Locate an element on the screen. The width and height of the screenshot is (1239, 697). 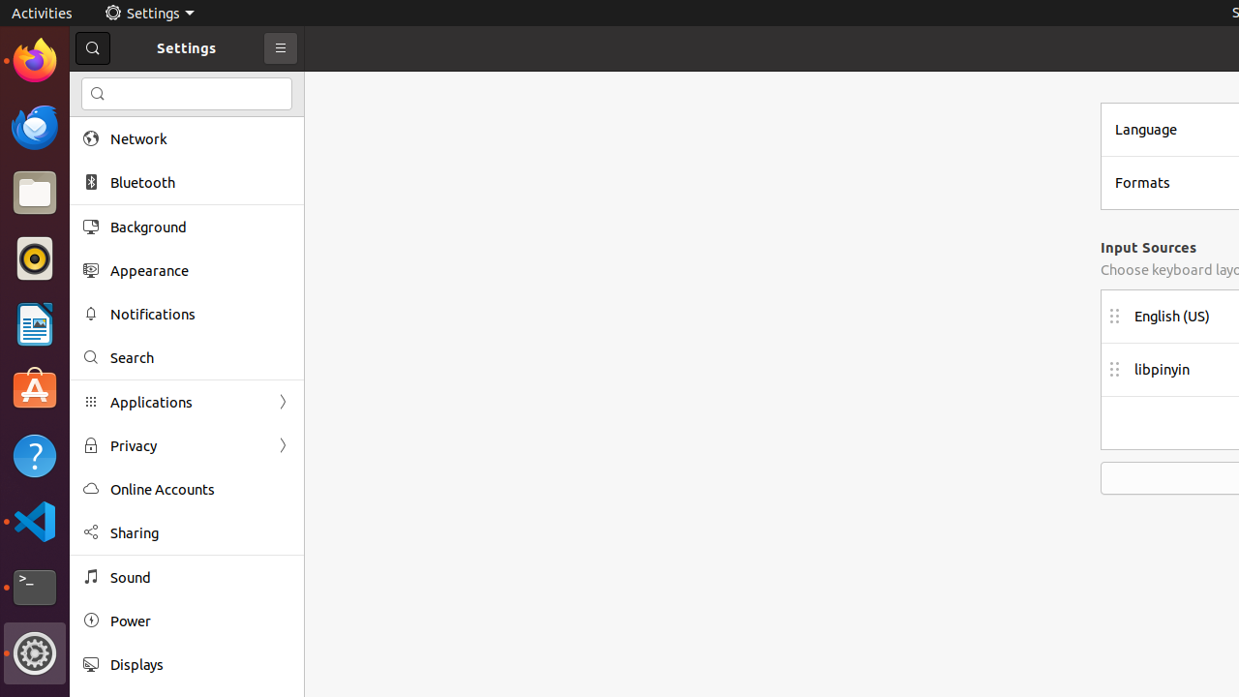
edit-find-symbolic is located at coordinates (98, 94).